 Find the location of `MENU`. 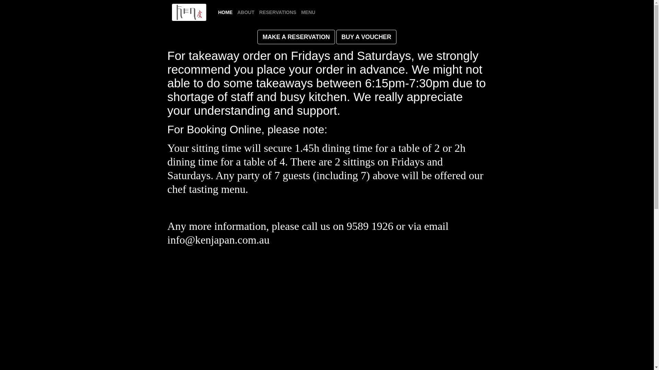

MENU is located at coordinates (308, 12).